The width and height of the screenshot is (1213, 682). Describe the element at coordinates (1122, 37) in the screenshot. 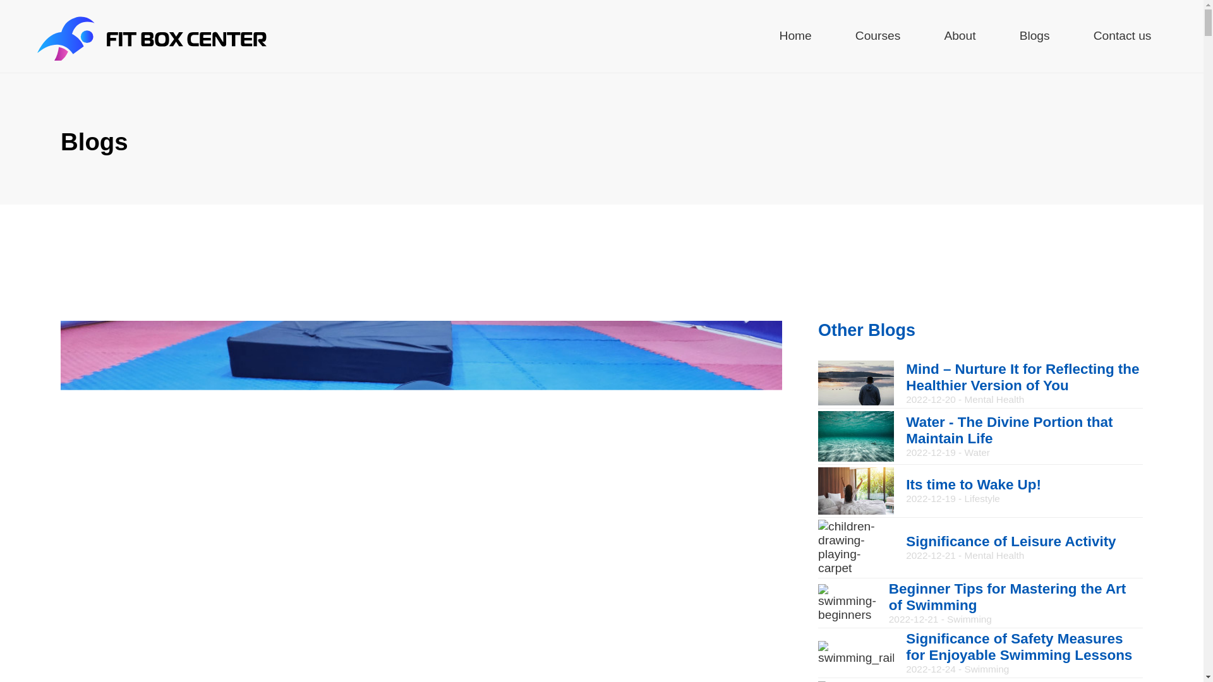

I see `Contact us` at that location.